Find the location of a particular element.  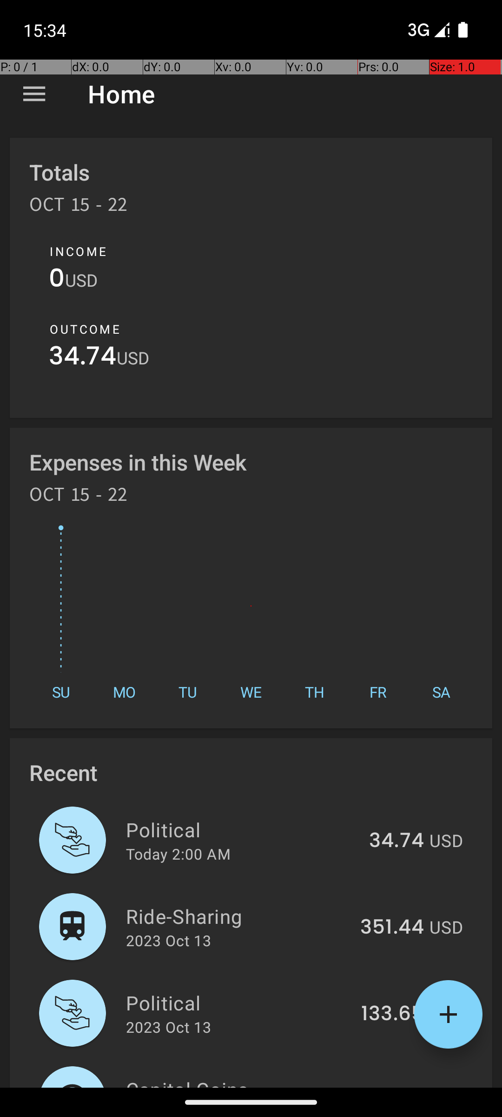

Capital Gains is located at coordinates (238, 1082).